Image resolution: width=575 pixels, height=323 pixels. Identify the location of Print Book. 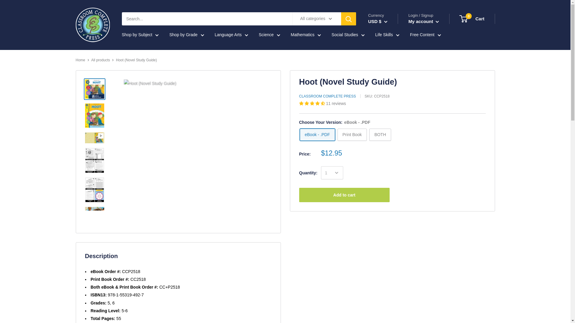
(352, 135).